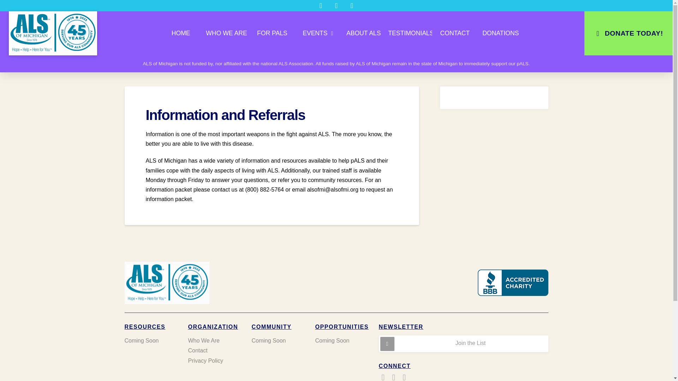 This screenshot has height=381, width=678. I want to click on Coming Soon, so click(150, 340).